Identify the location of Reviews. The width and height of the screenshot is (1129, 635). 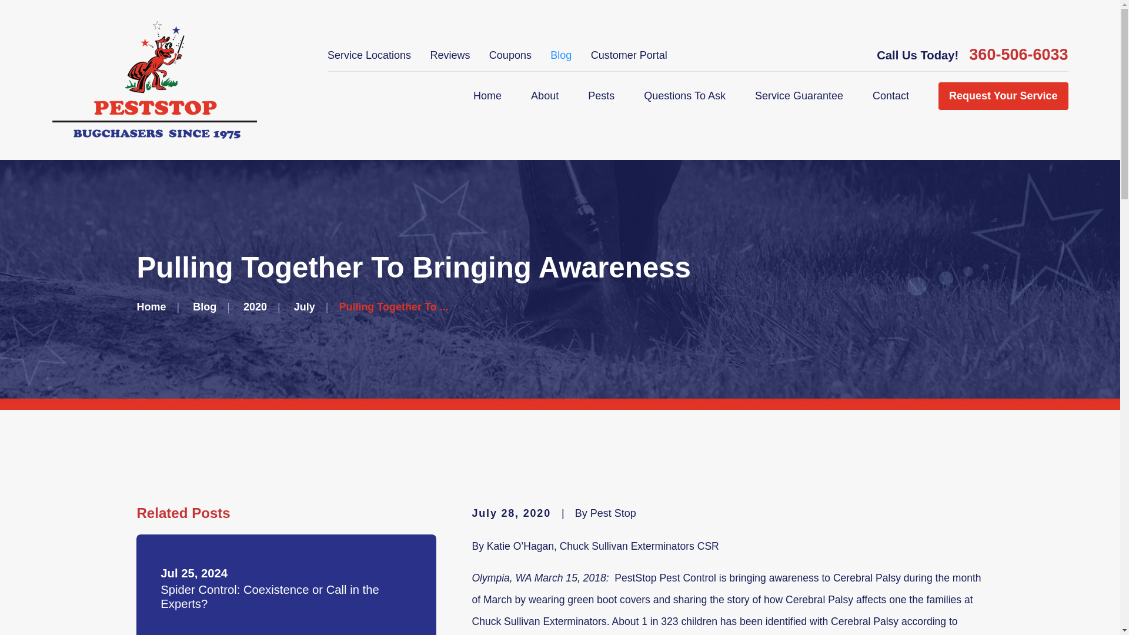
(449, 55).